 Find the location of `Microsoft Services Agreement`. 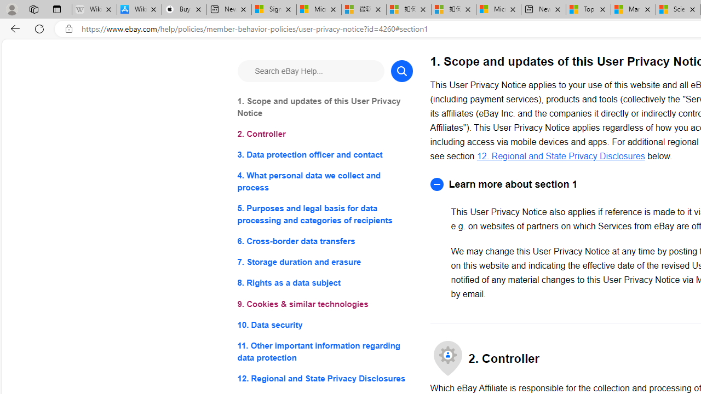

Microsoft Services Agreement is located at coordinates (319, 10).